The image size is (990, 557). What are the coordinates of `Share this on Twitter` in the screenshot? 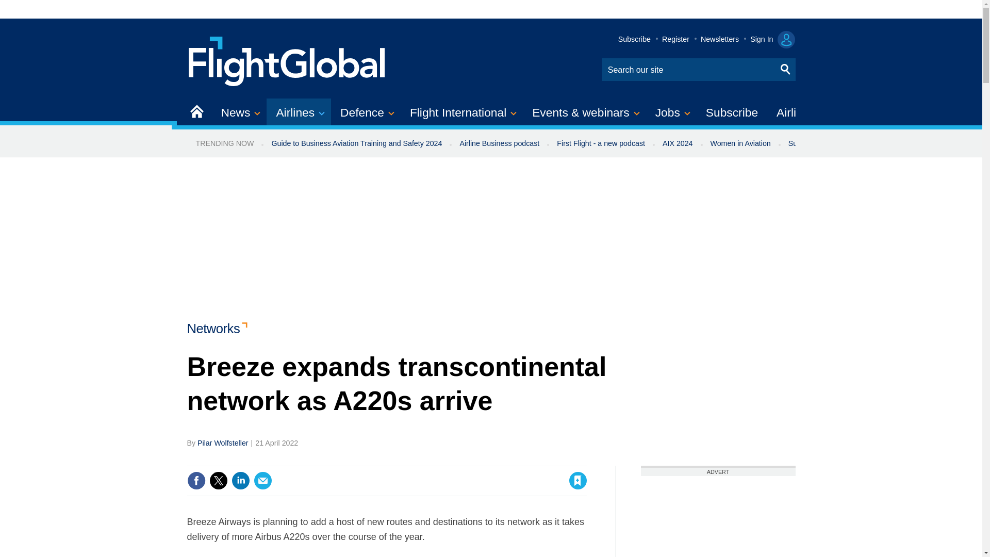 It's located at (218, 481).